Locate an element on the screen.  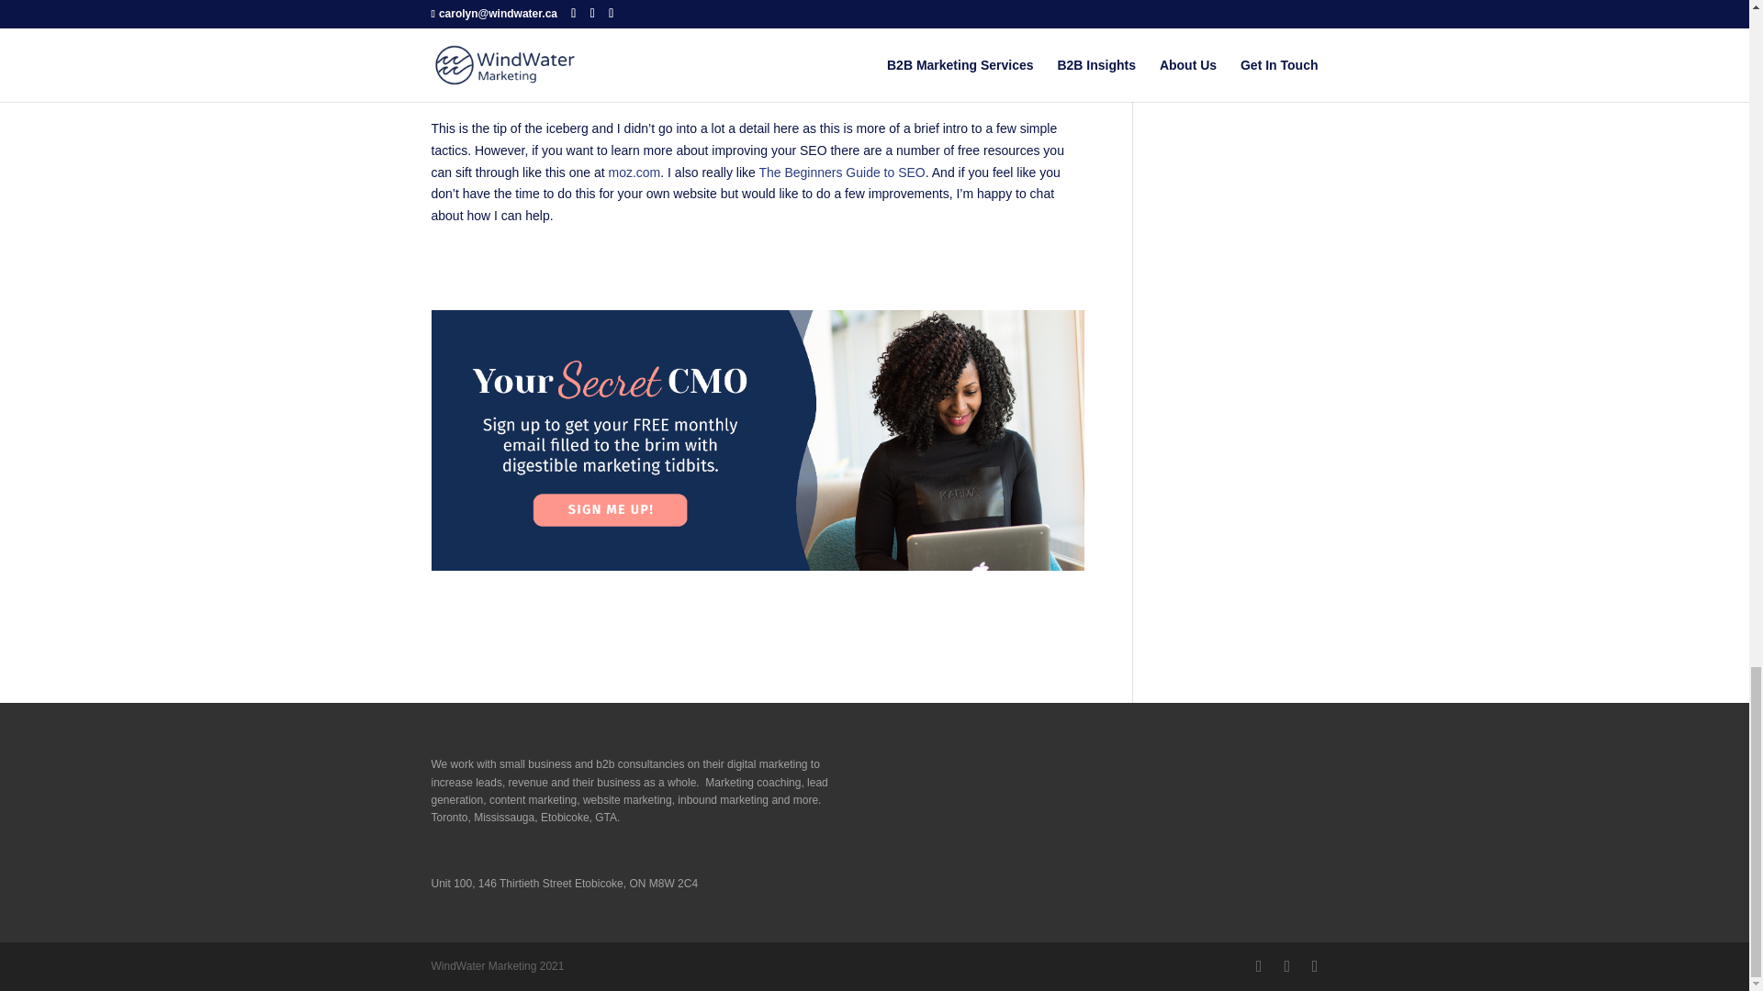
moz.com is located at coordinates (634, 173).